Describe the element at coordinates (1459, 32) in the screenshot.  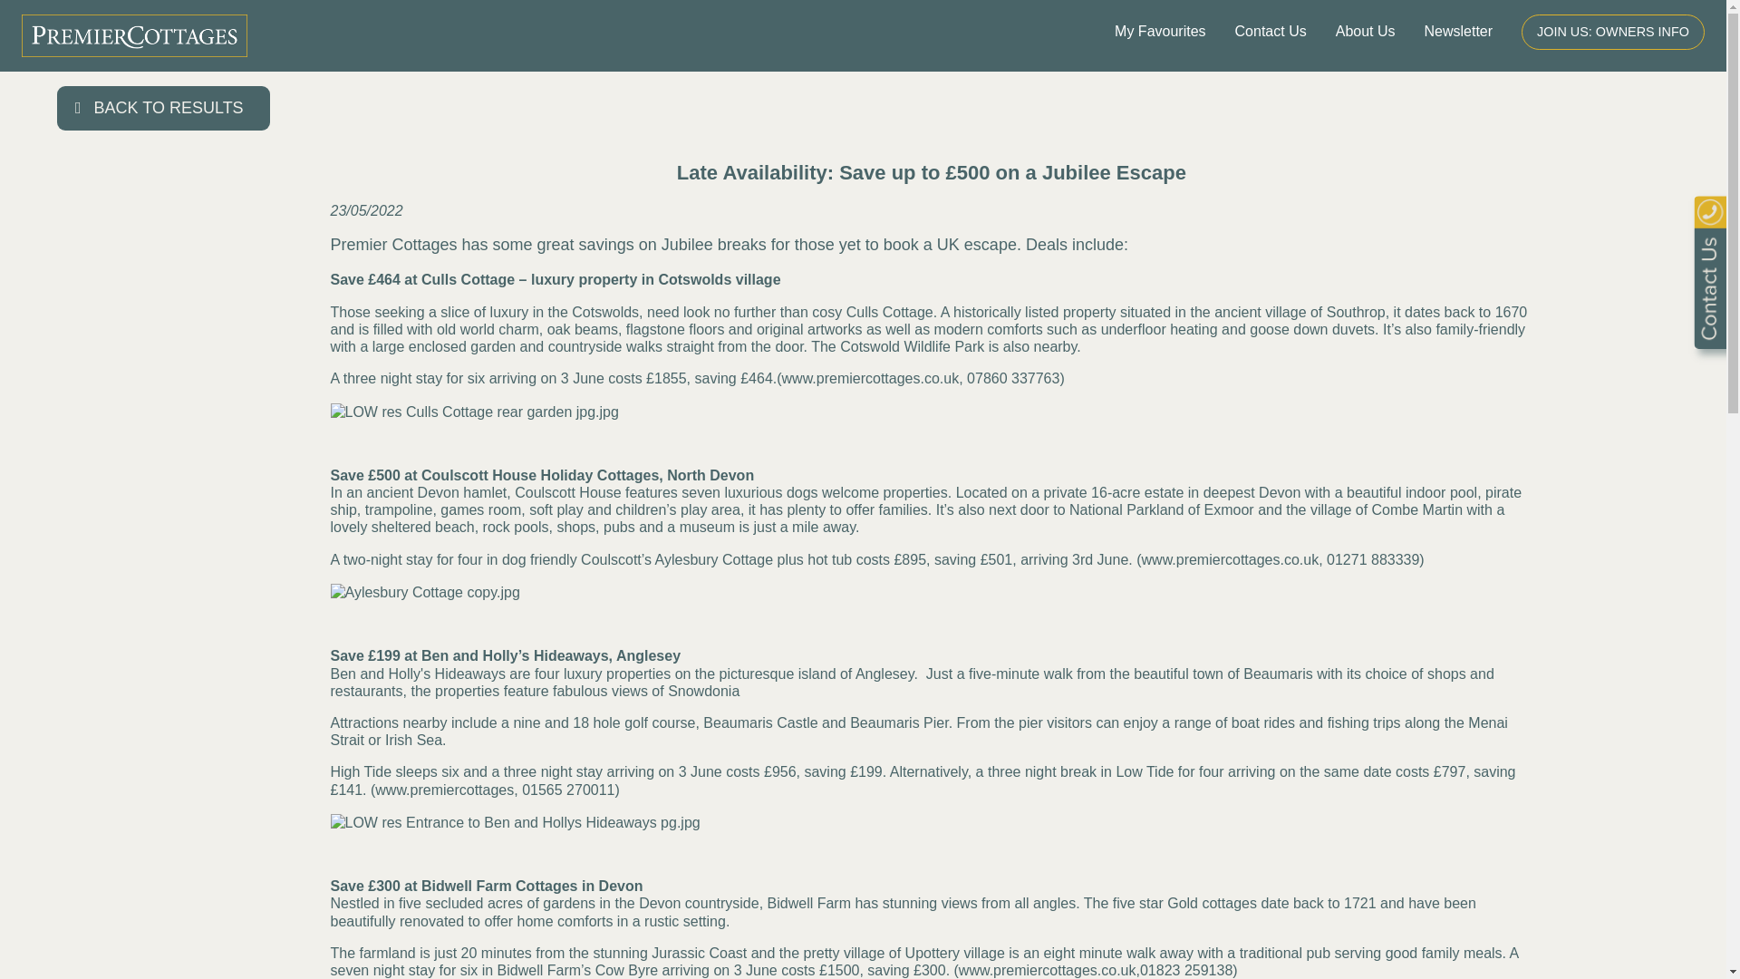
I see `Subscribe to the Premier Cottages Newsletter` at that location.